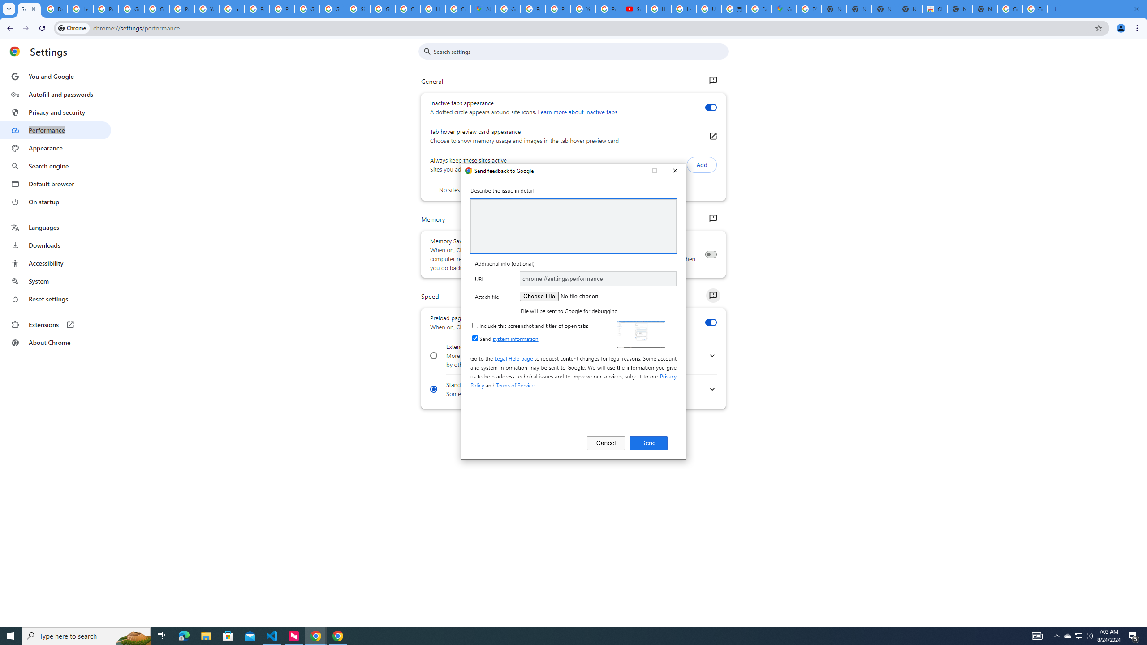 The image size is (1147, 645). Describe the element at coordinates (56, 130) in the screenshot. I see `Send` at that location.